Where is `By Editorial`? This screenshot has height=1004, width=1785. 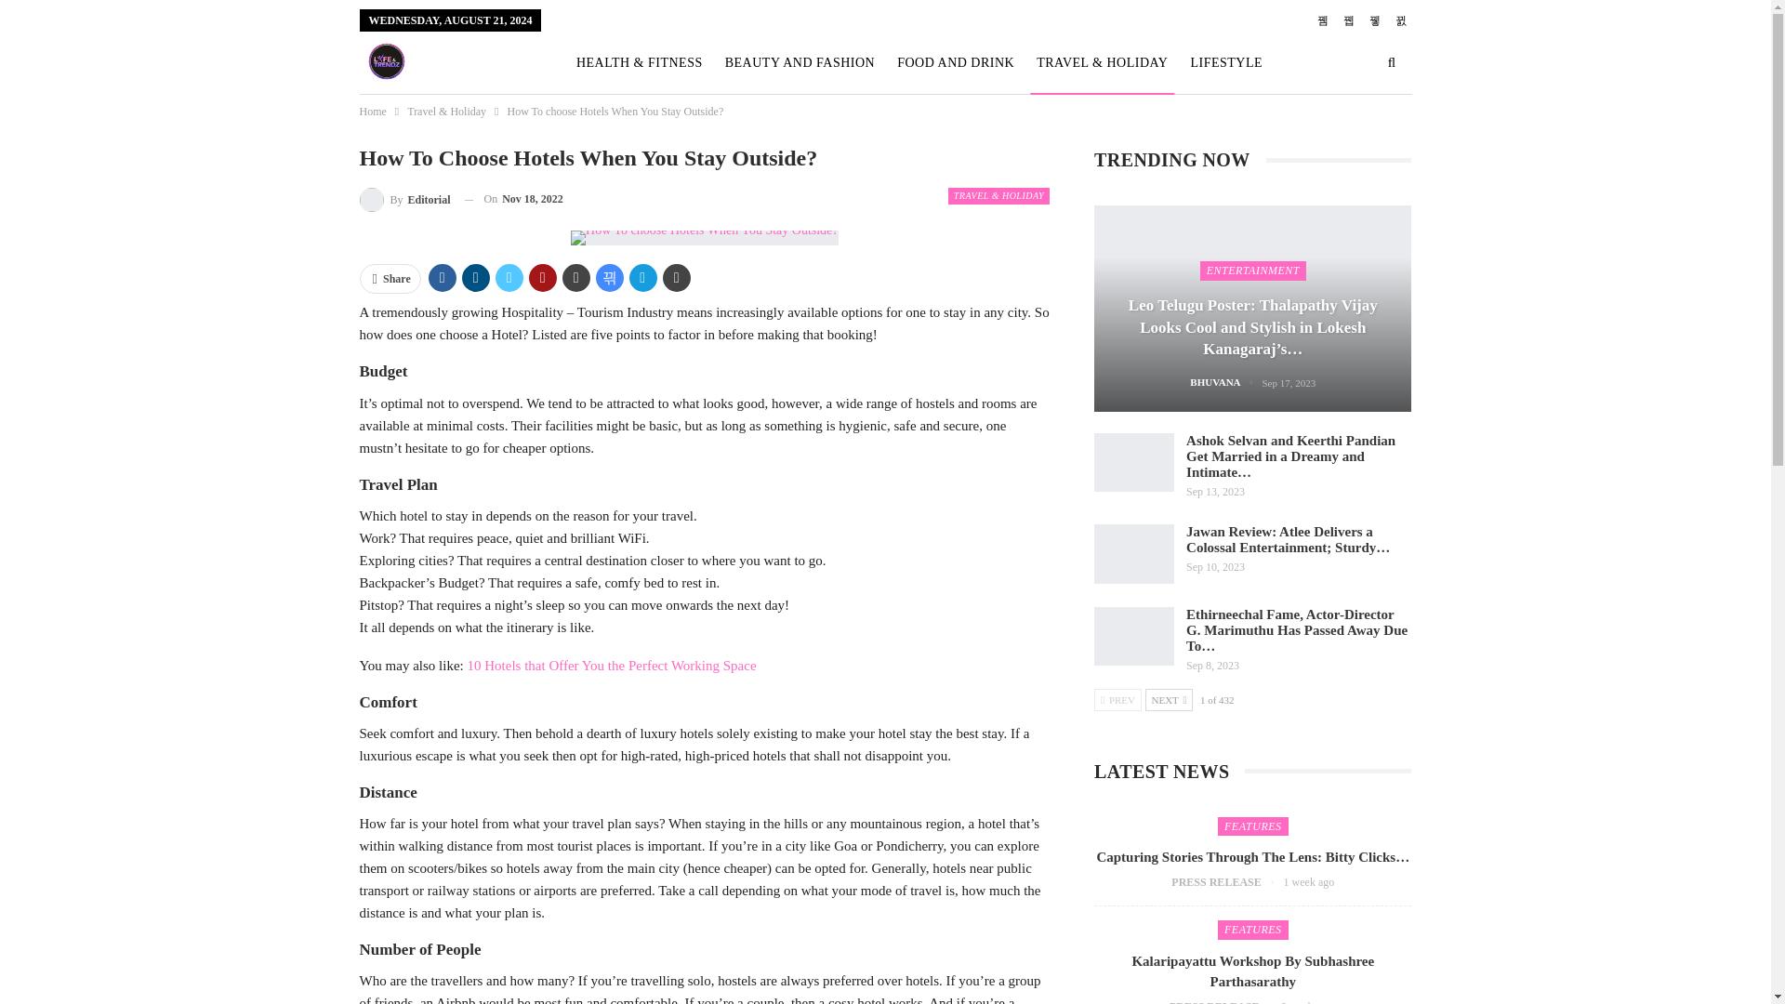 By Editorial is located at coordinates (403, 199).